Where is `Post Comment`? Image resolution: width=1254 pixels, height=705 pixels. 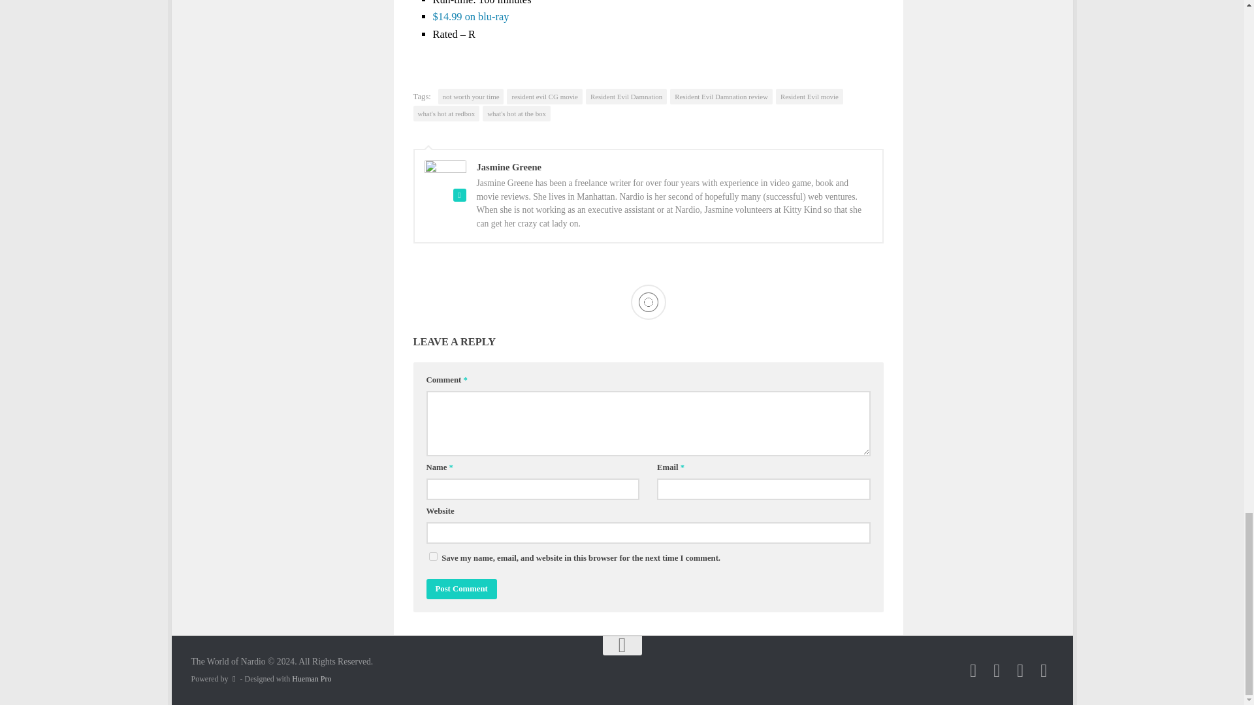
Post Comment is located at coordinates (461, 589).